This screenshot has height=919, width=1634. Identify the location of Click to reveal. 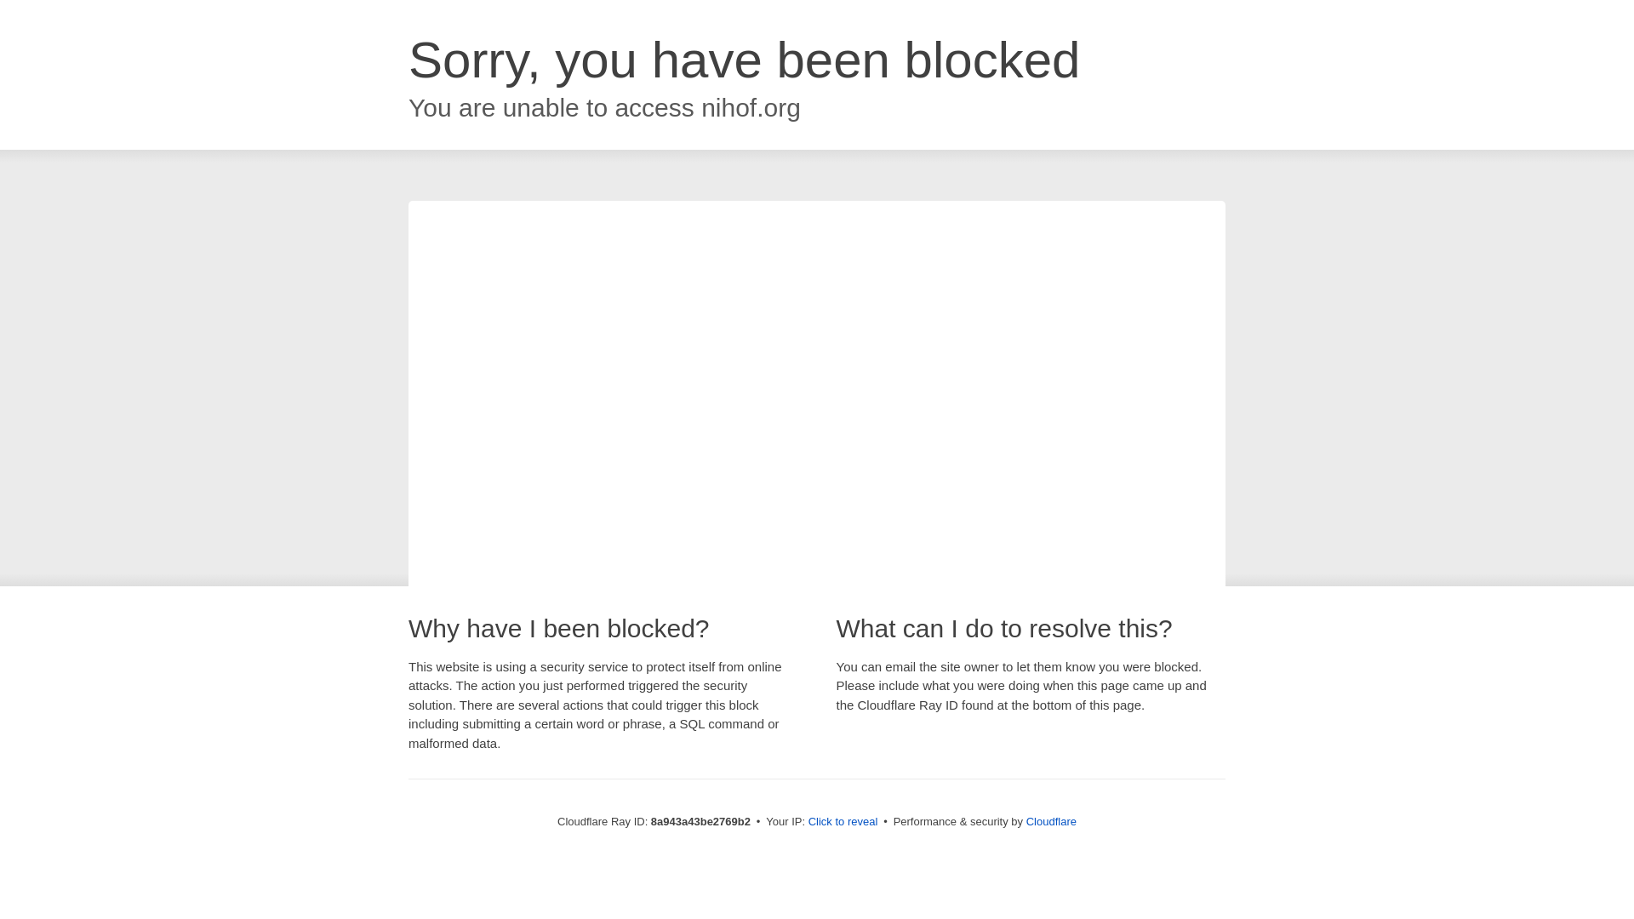
(843, 822).